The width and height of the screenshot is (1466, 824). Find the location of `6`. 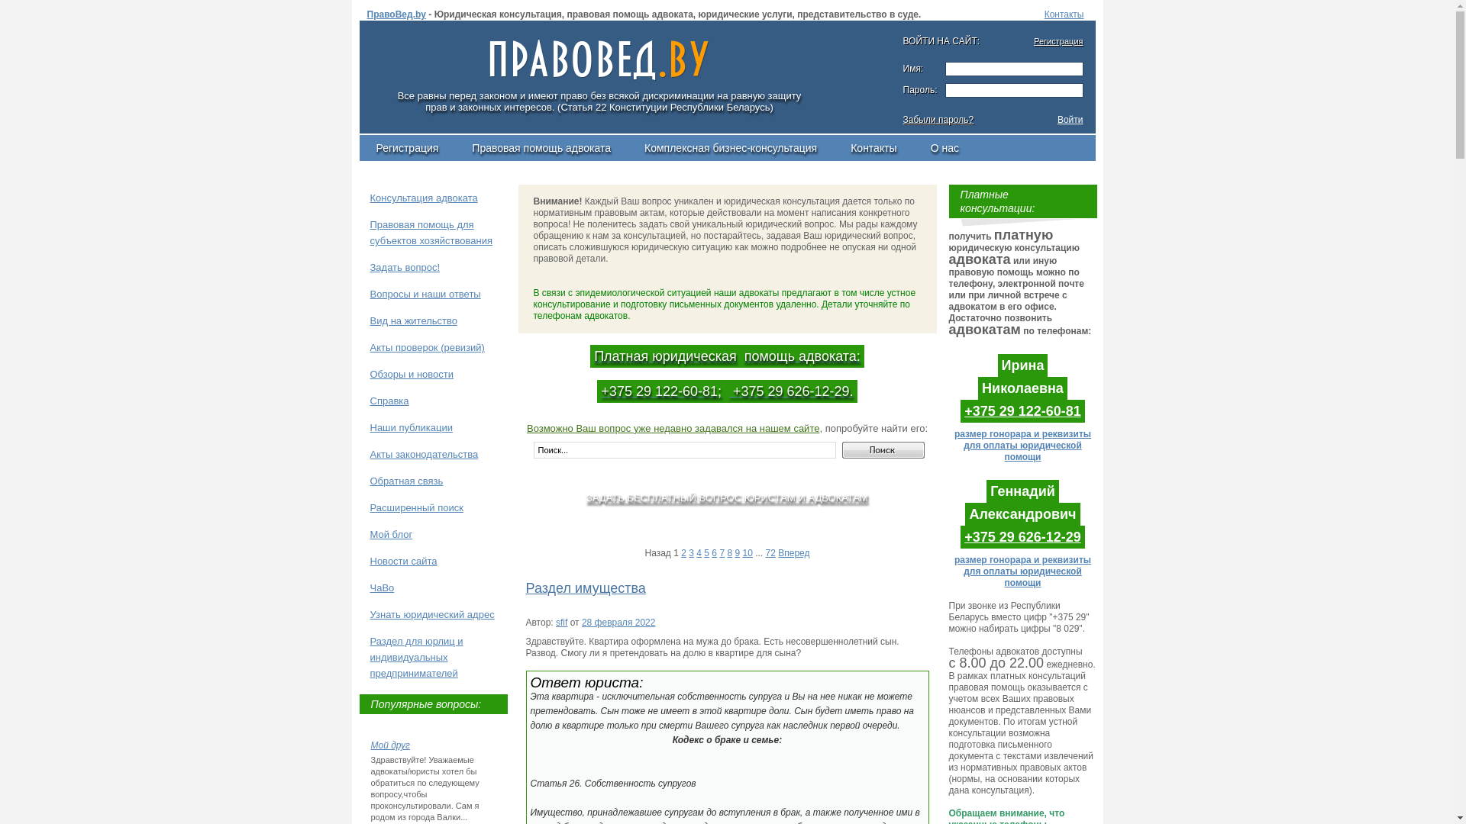

6 is located at coordinates (715, 553).